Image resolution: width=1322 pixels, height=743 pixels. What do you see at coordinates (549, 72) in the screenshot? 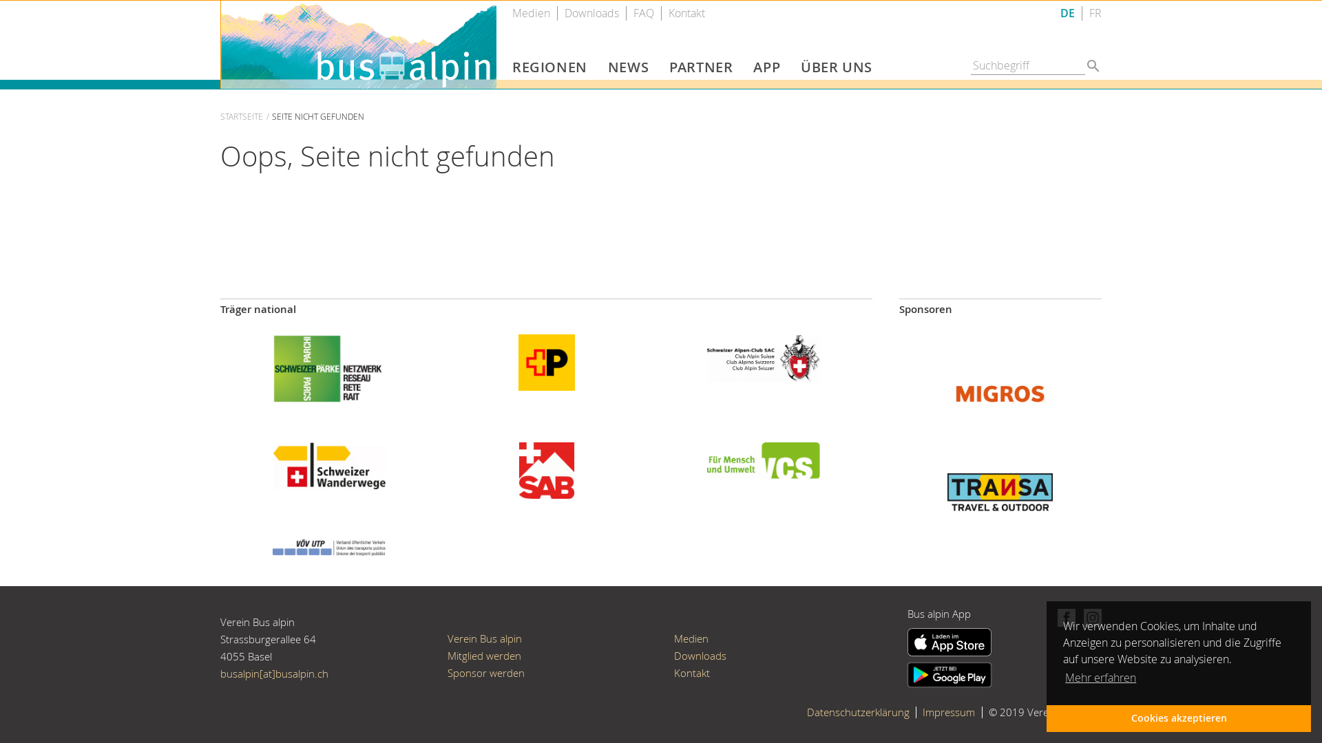
I see `REGIONEN` at bounding box center [549, 72].